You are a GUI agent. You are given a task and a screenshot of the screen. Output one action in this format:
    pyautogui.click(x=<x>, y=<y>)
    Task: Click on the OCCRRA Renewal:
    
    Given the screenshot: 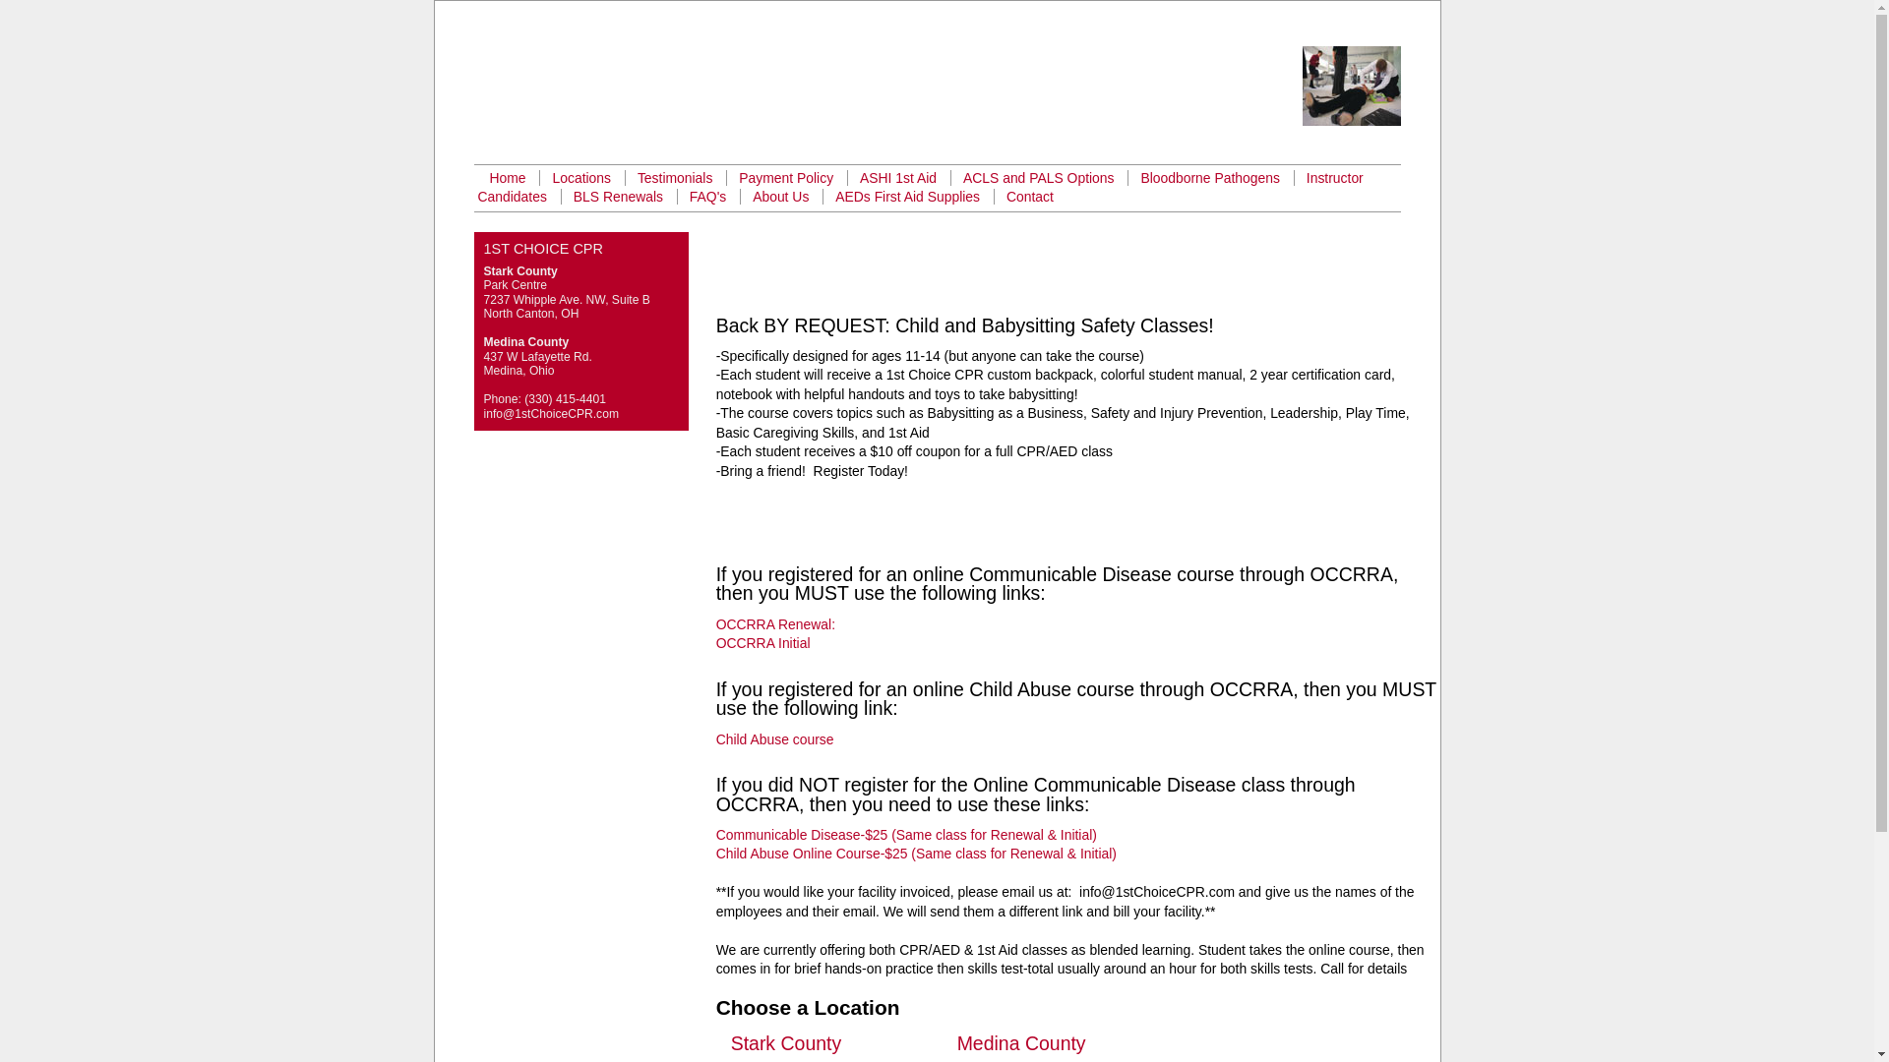 What is the action you would take?
    pyautogui.click(x=775, y=624)
    